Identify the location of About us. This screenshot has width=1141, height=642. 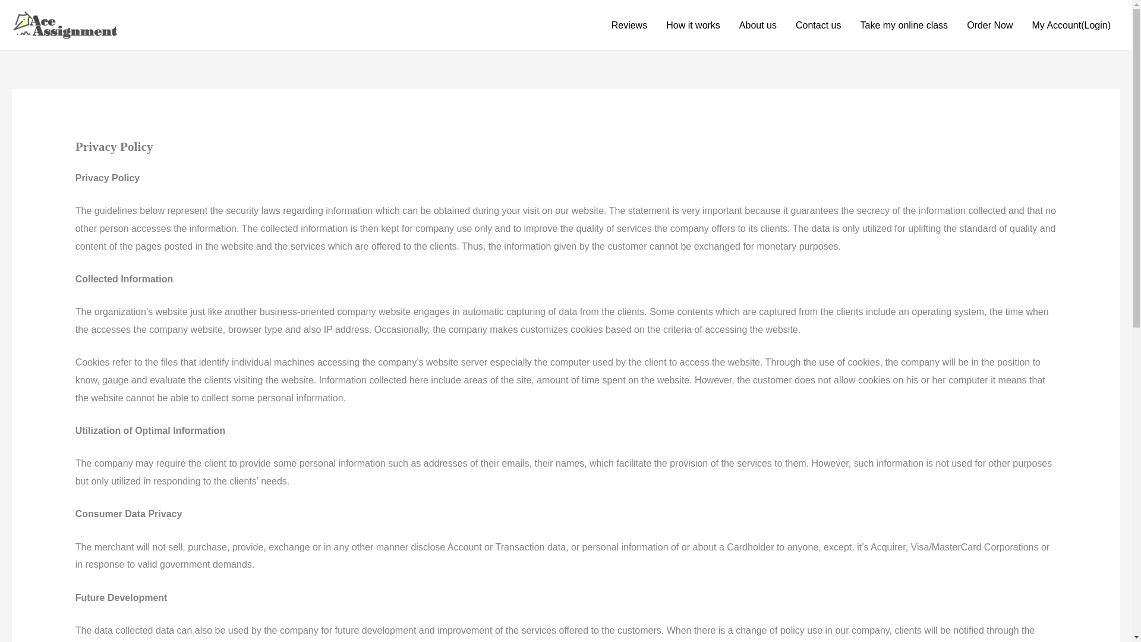
(758, 25).